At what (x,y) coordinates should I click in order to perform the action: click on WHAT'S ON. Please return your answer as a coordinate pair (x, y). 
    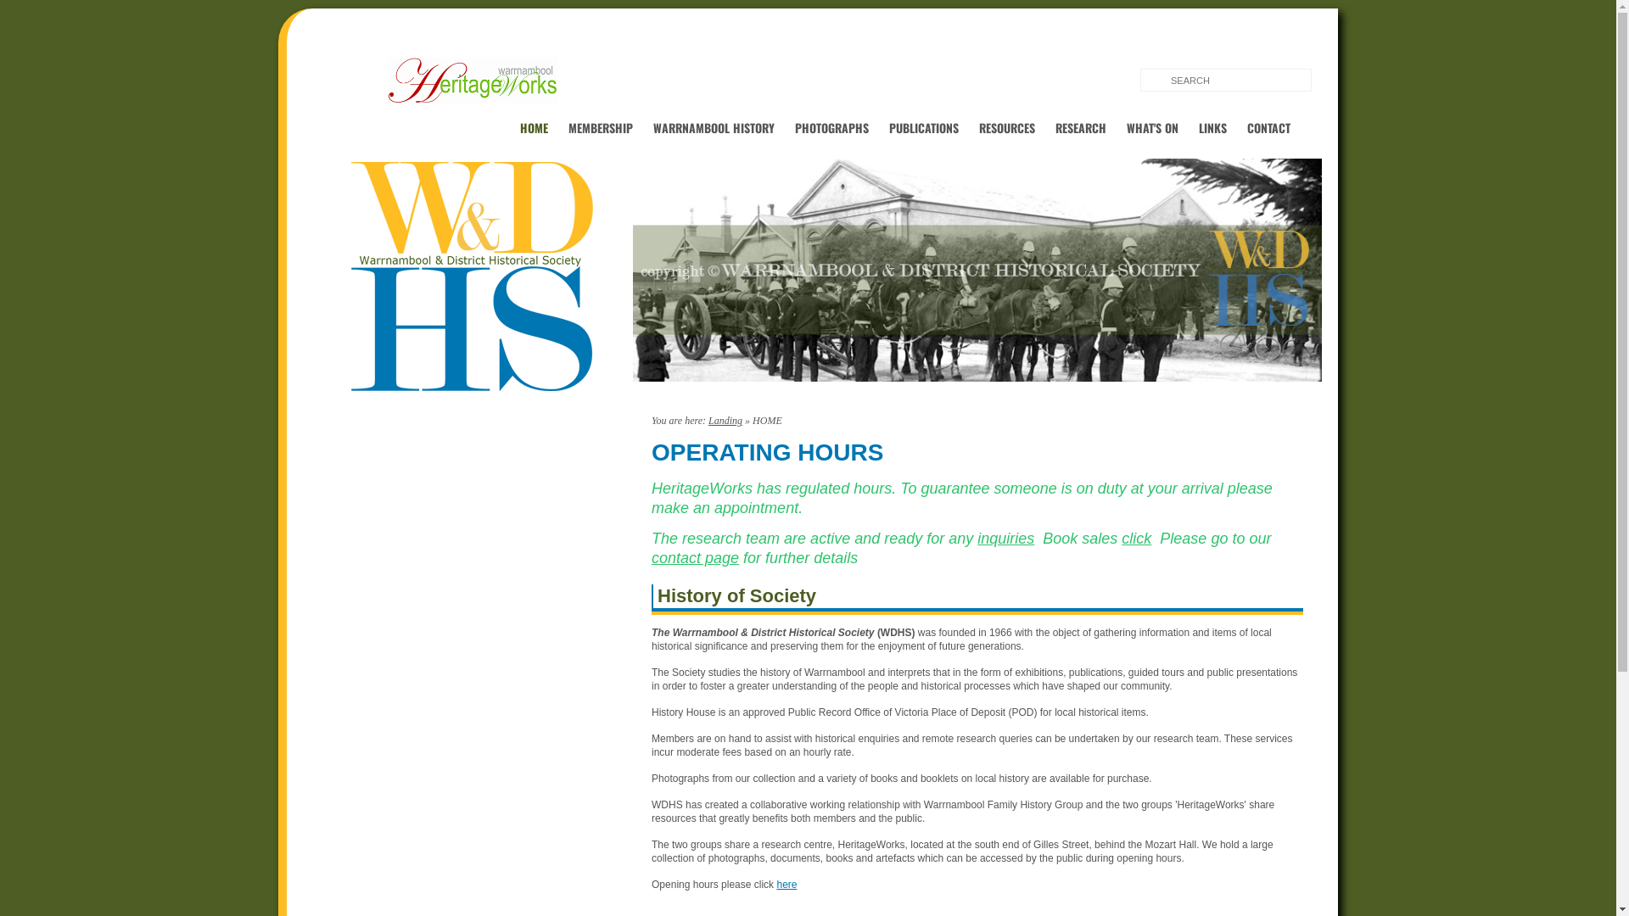
    Looking at the image, I should click on (1152, 127).